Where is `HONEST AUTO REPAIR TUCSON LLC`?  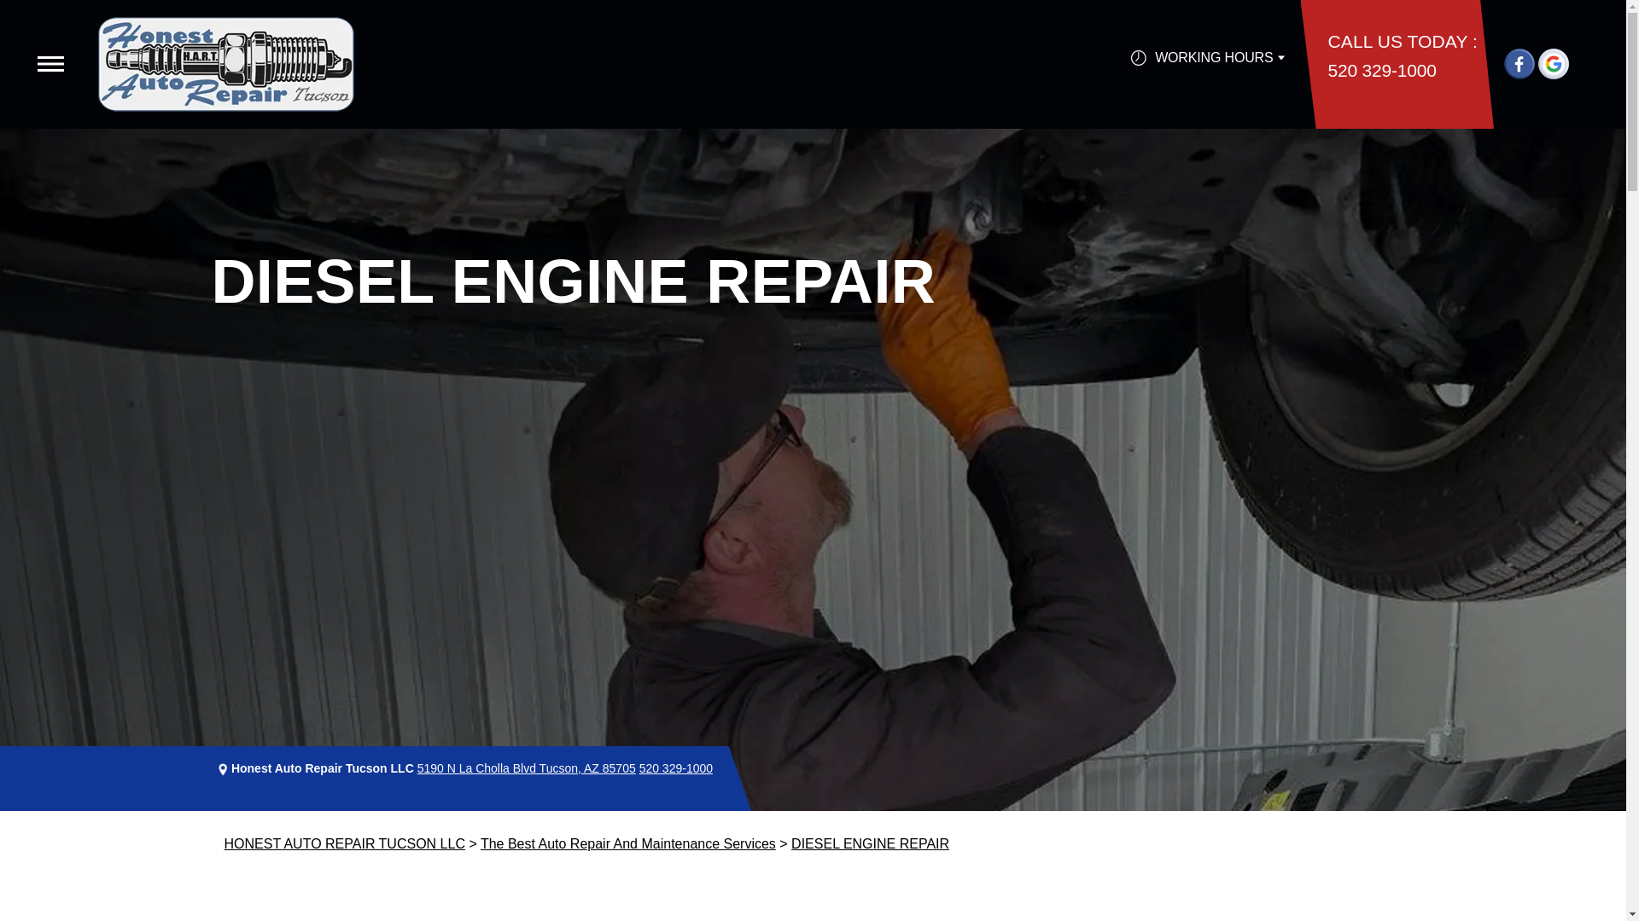 HONEST AUTO REPAIR TUCSON LLC is located at coordinates (343, 843).